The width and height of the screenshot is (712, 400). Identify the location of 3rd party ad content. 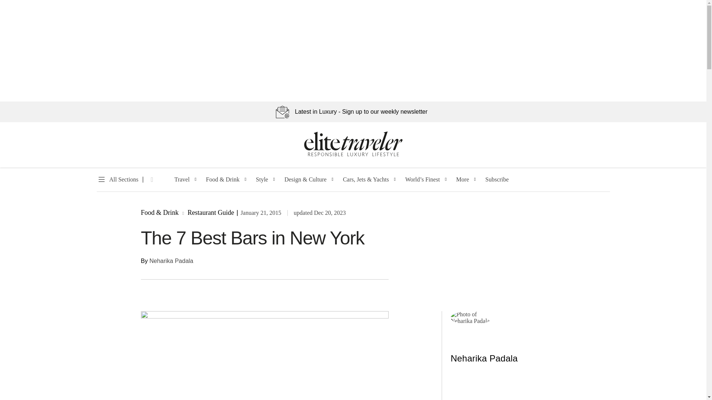
(508, 254).